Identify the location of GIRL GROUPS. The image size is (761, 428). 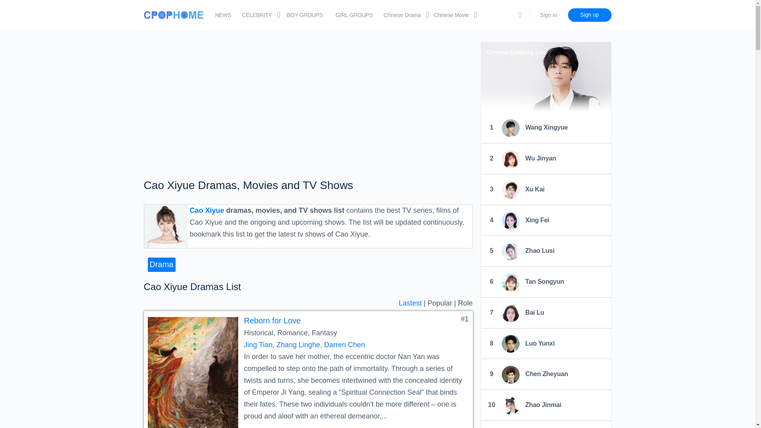
(354, 15).